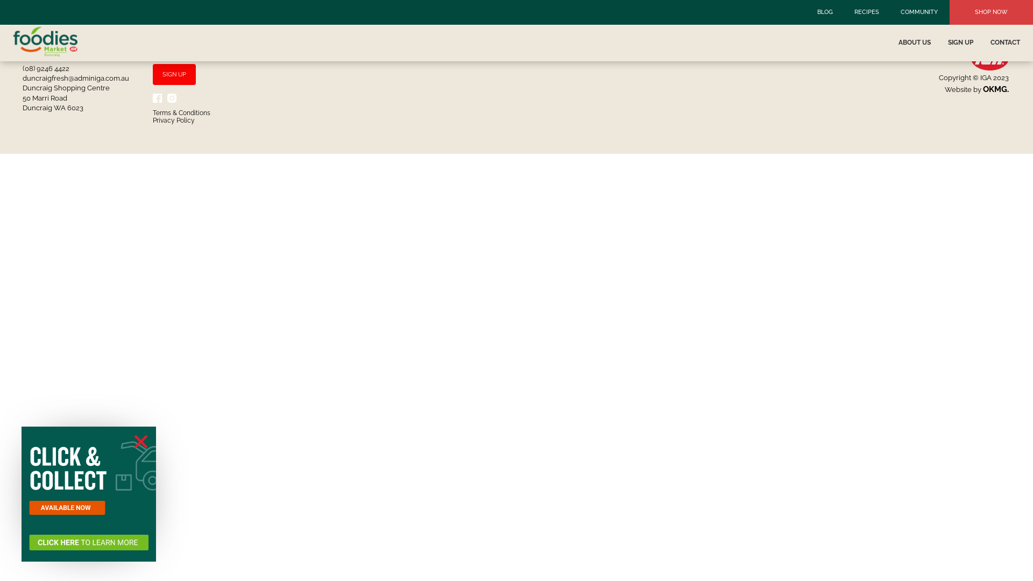 The height and width of the screenshot is (581, 1033). I want to click on BLOG, so click(825, 12).